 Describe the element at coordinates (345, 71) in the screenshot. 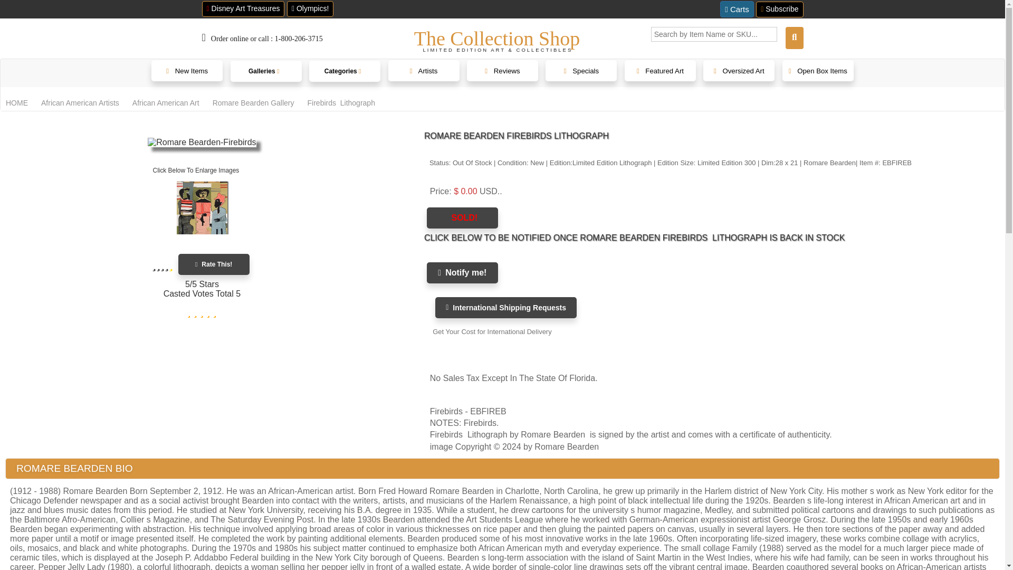

I see `Categories` at that location.